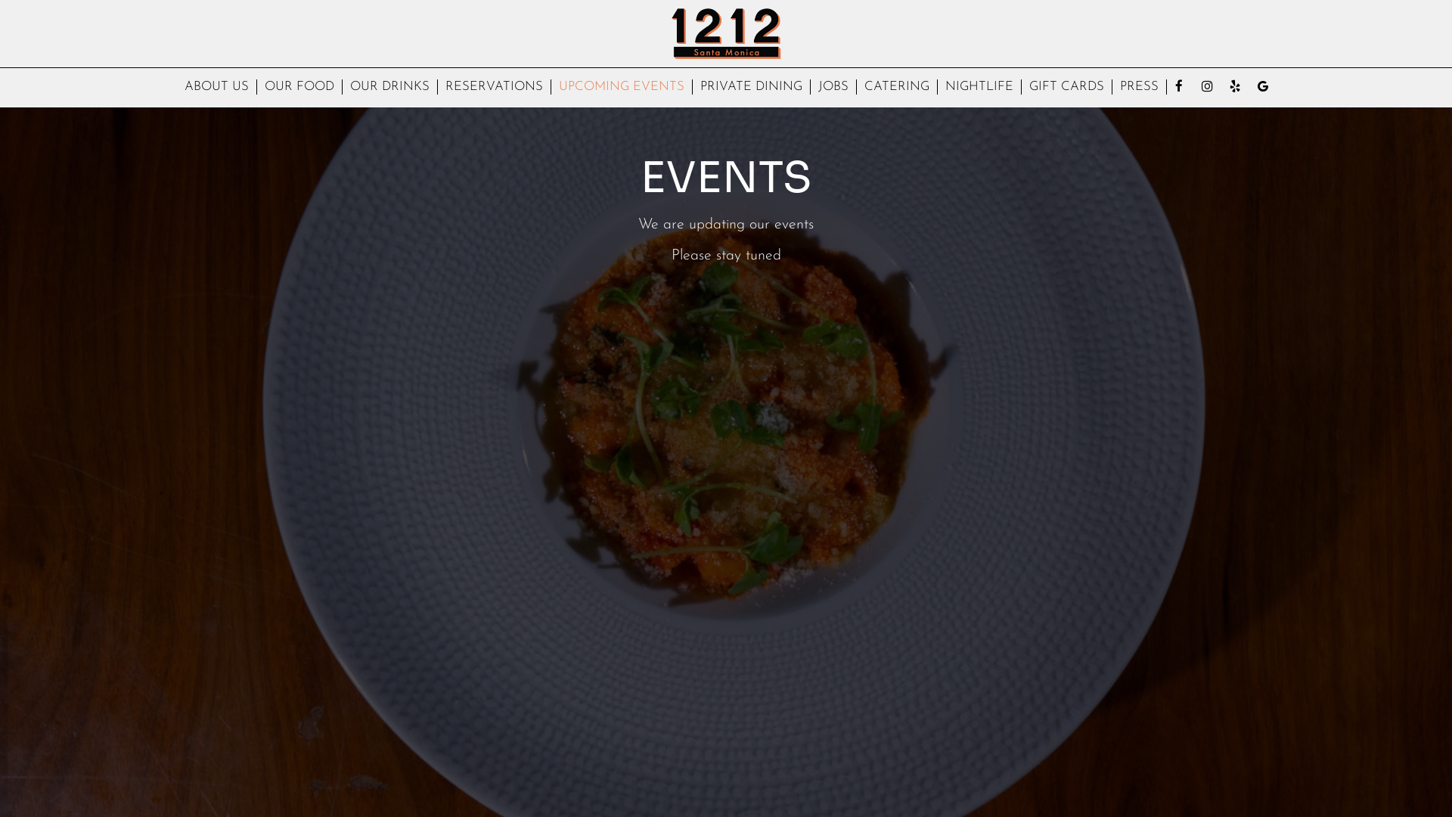  Describe the element at coordinates (833, 87) in the screenshot. I see `JOBS` at that location.